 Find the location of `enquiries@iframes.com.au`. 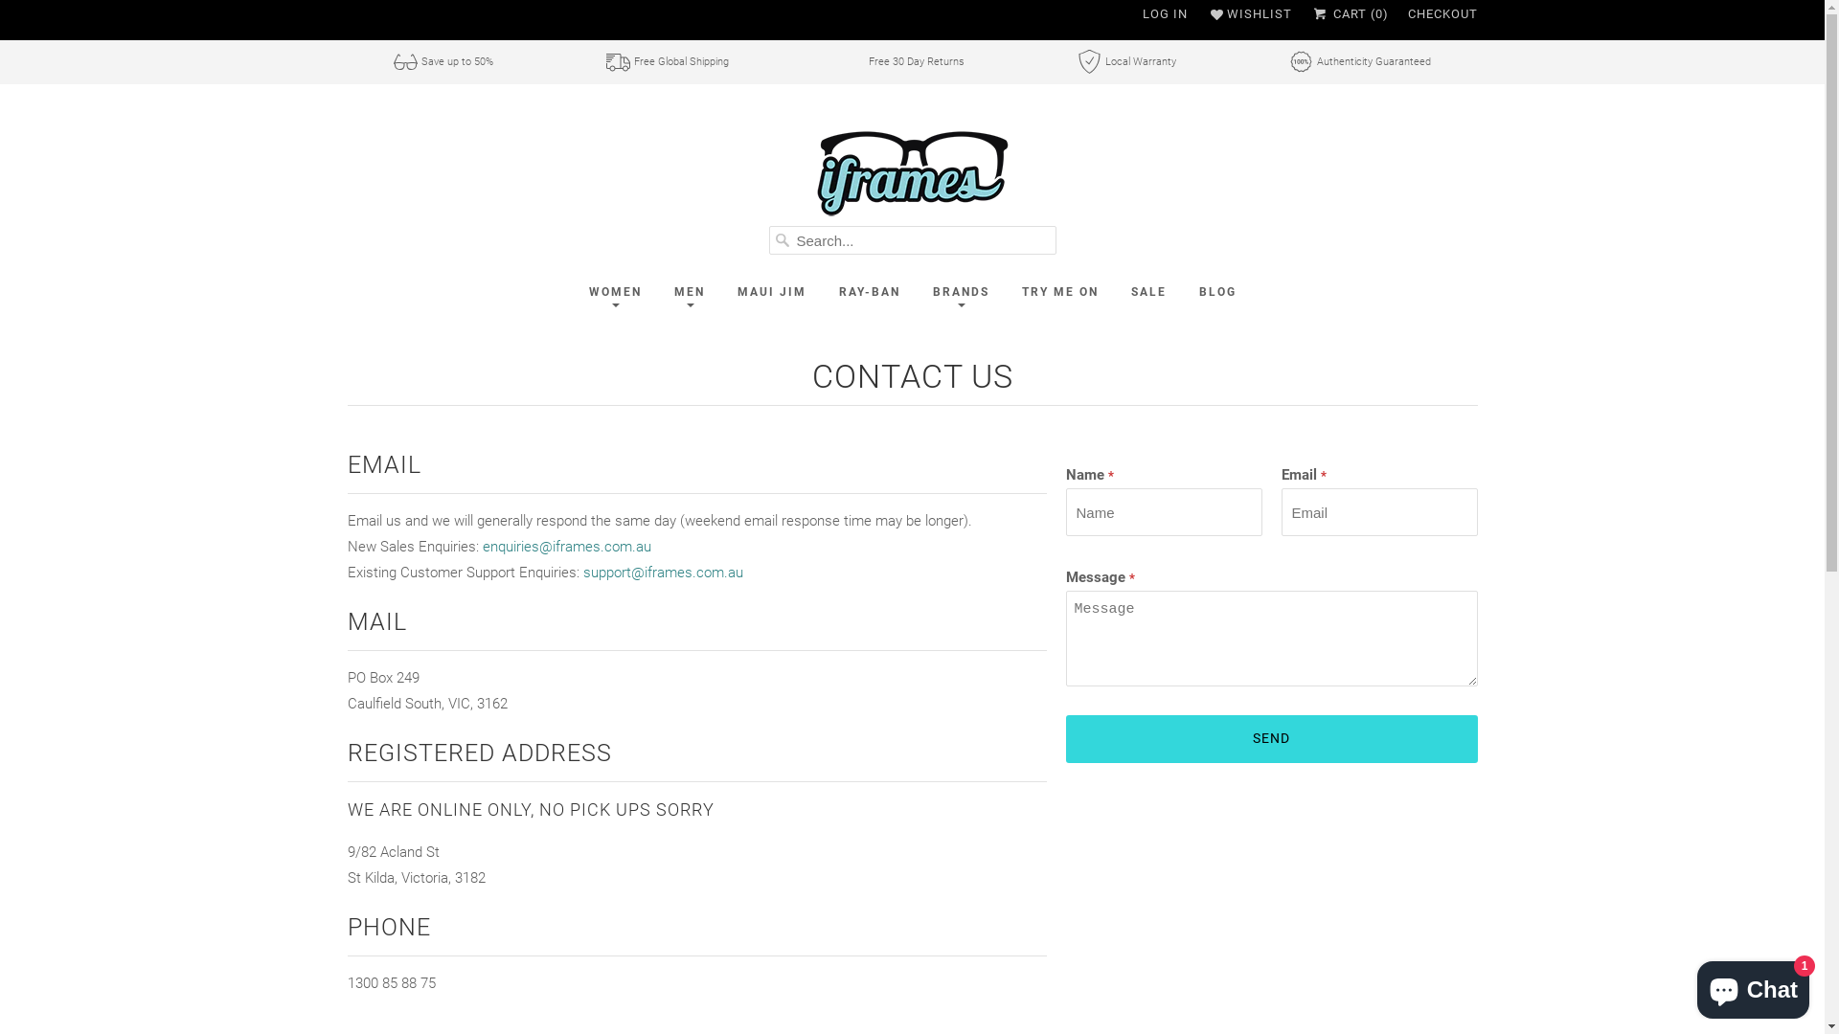

enquiries@iframes.com.au is located at coordinates (567, 547).